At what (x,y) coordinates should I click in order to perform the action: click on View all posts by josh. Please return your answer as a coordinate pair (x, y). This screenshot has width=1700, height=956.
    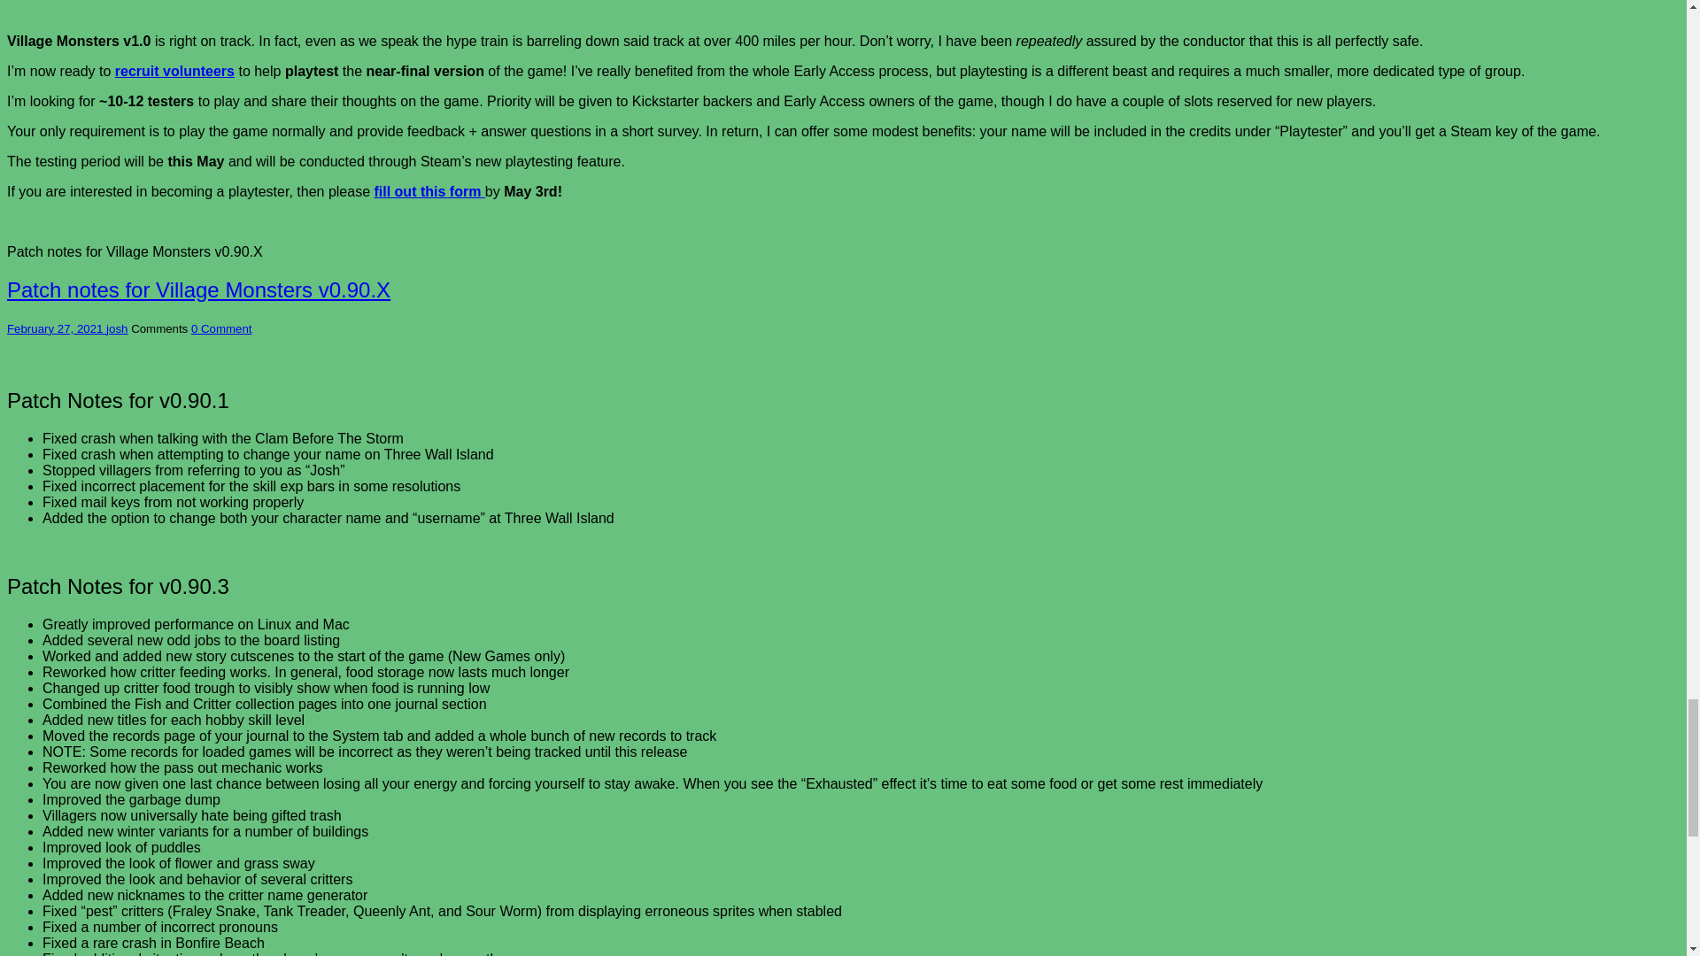
    Looking at the image, I should click on (117, 328).